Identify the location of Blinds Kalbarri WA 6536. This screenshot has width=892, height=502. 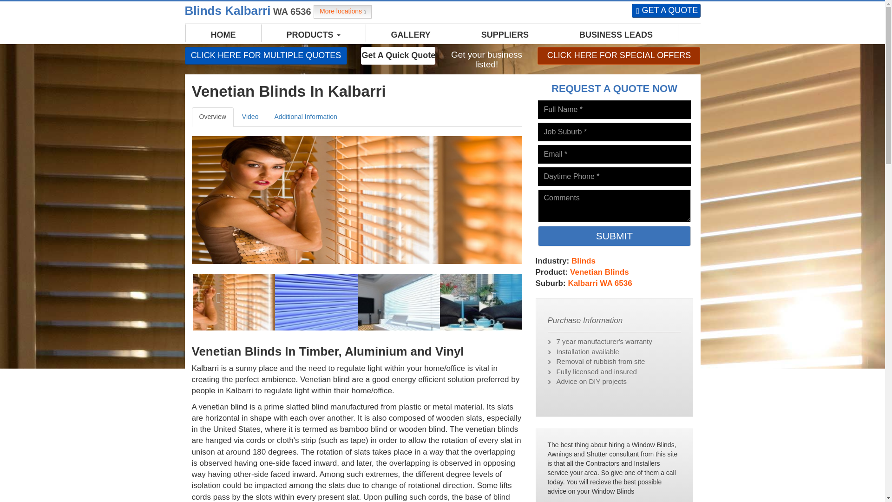
(249, 10).